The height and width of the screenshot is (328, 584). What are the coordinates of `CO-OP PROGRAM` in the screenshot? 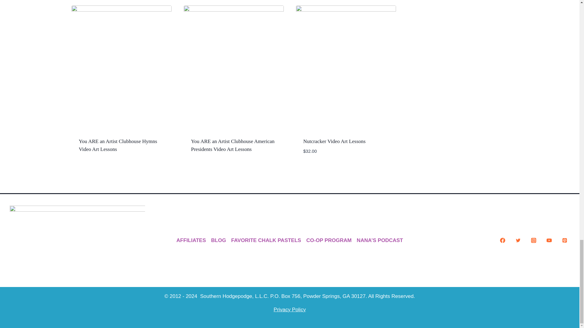 It's located at (328, 241).